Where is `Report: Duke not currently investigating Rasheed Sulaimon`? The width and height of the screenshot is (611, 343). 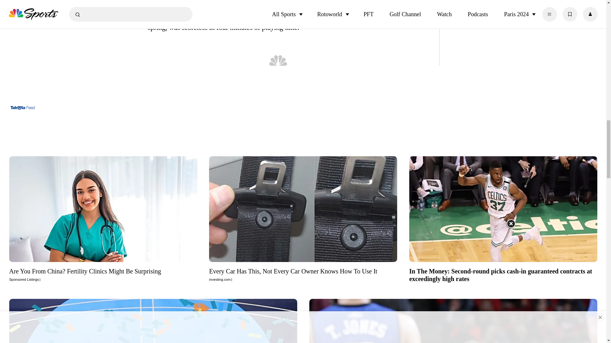 Report: Duke not currently investigating Rasheed Sulaimon is located at coordinates (453, 319).